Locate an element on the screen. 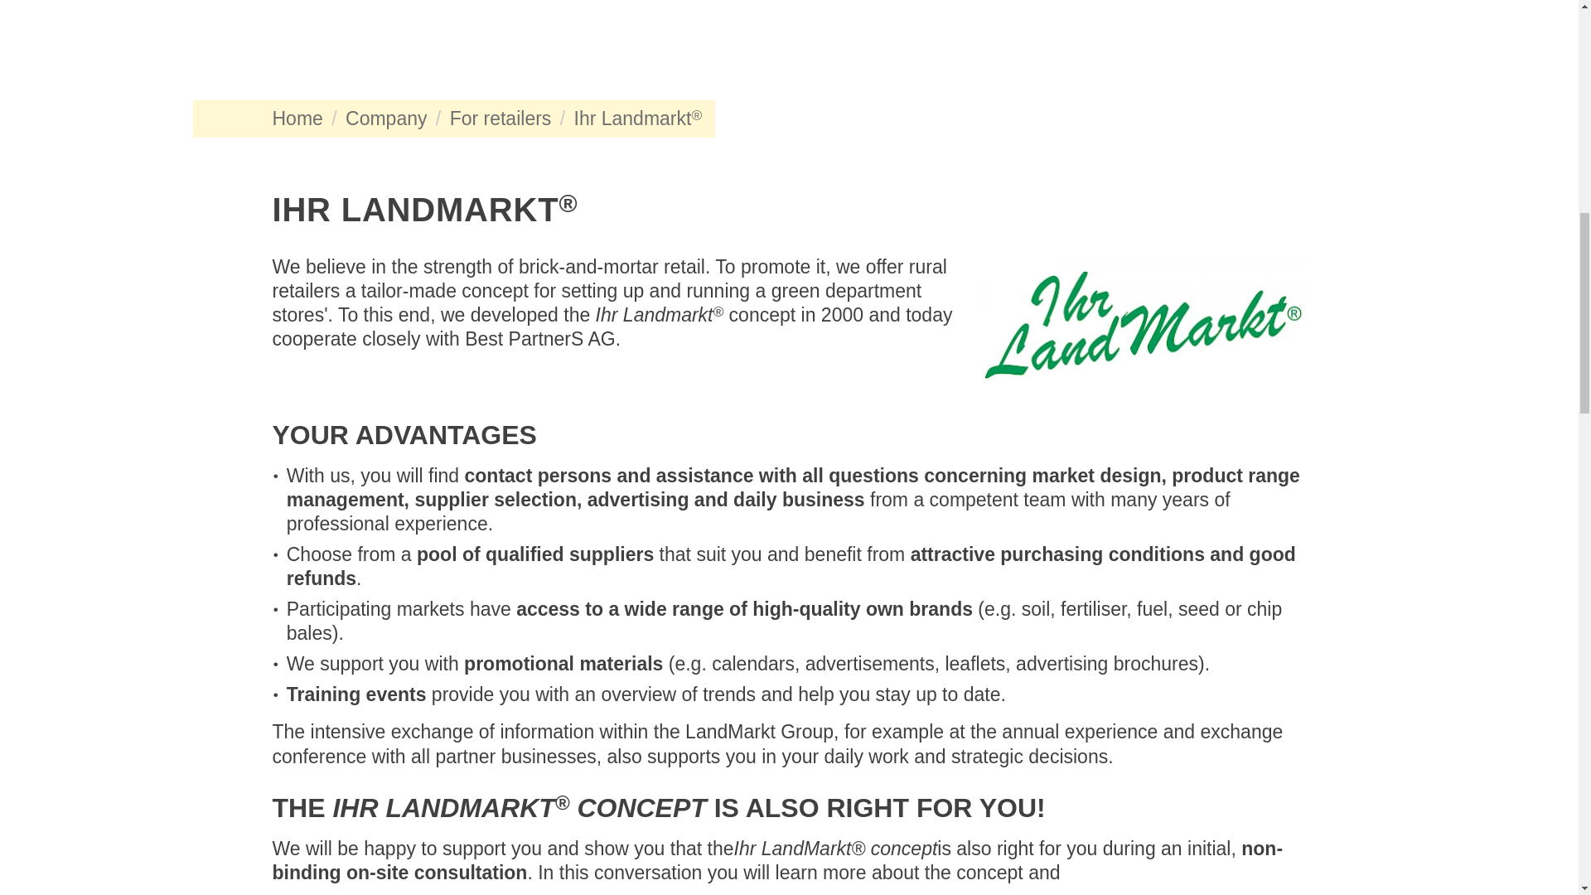 The width and height of the screenshot is (1591, 895). For retailers is located at coordinates (501, 118).